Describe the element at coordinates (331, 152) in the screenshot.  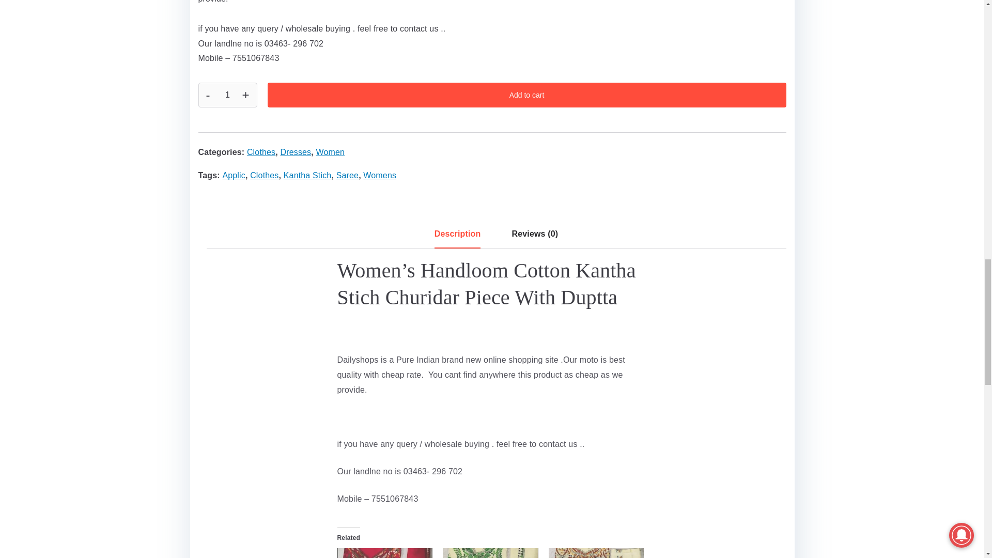
I see `Women` at that location.